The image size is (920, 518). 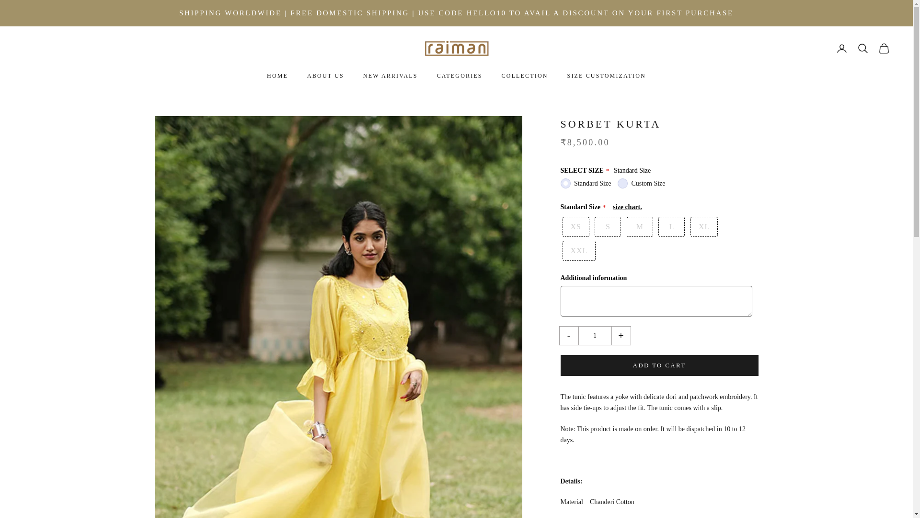 I want to click on SIZE CUSTOMIZATION, so click(x=607, y=76).